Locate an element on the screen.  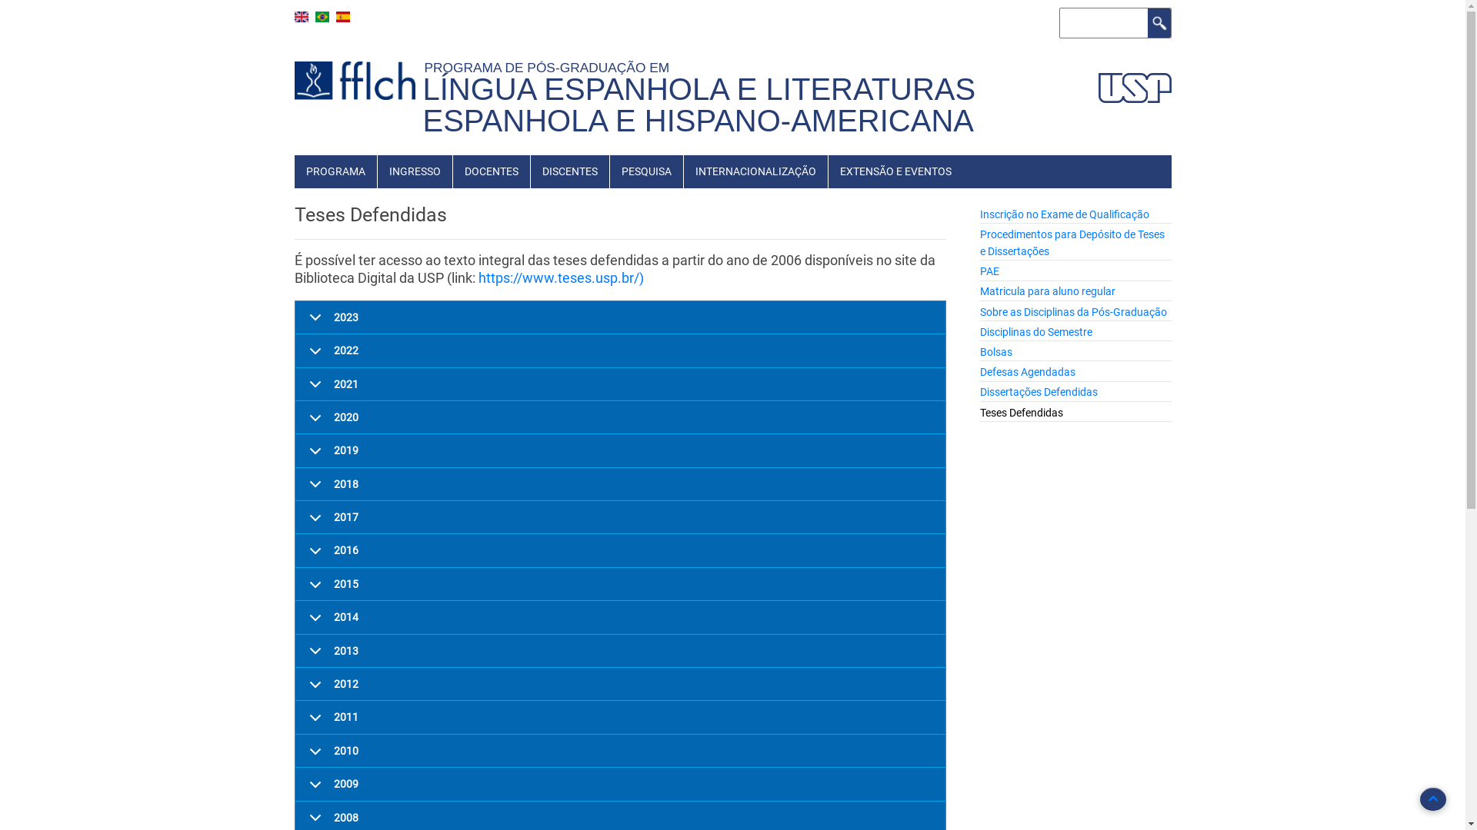
2020 is located at coordinates (621, 418).